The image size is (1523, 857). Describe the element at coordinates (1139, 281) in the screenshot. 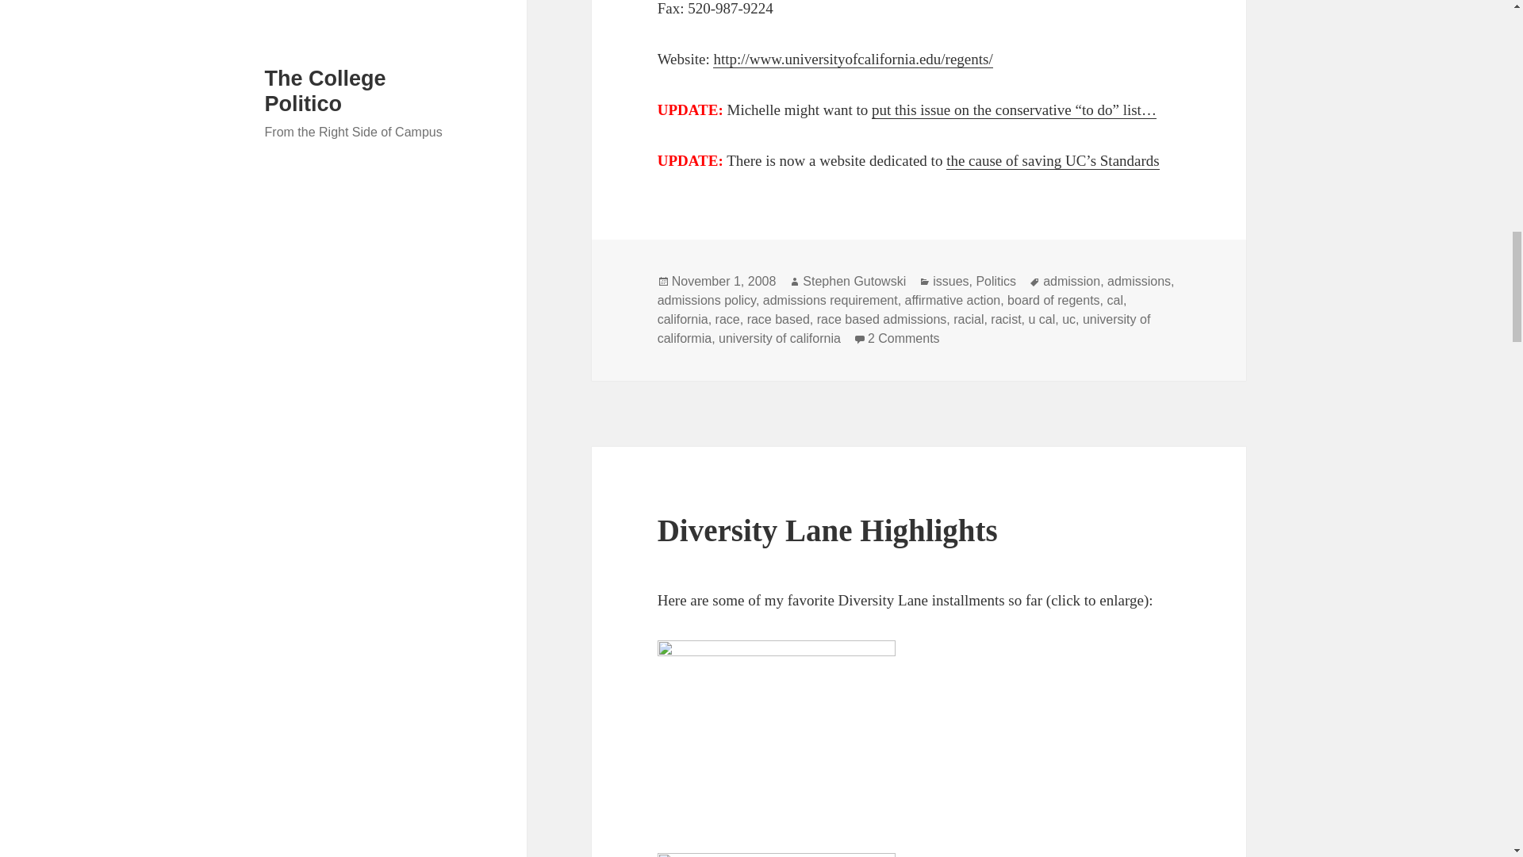

I see `admissions` at that location.